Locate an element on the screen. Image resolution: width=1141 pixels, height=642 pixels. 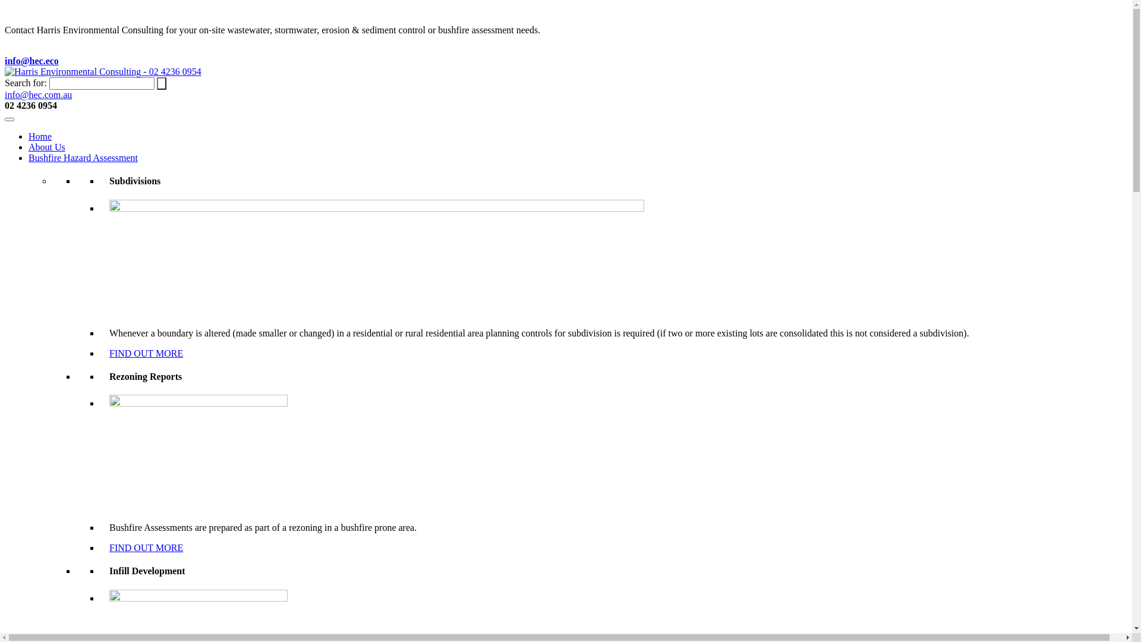
Home is located at coordinates (40, 137).